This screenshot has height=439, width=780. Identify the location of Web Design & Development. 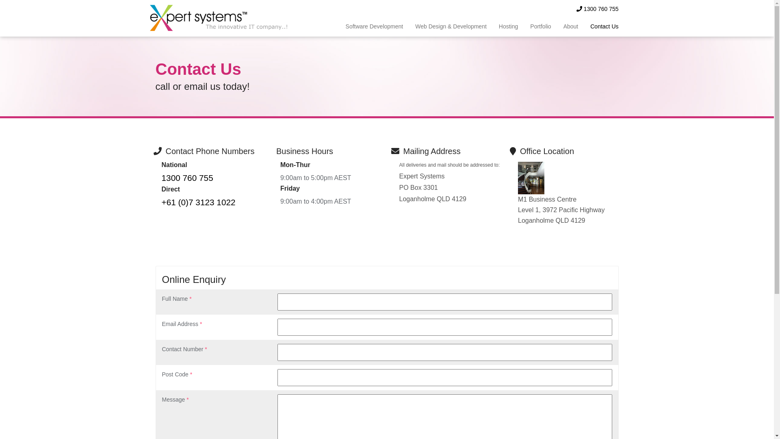
(451, 26).